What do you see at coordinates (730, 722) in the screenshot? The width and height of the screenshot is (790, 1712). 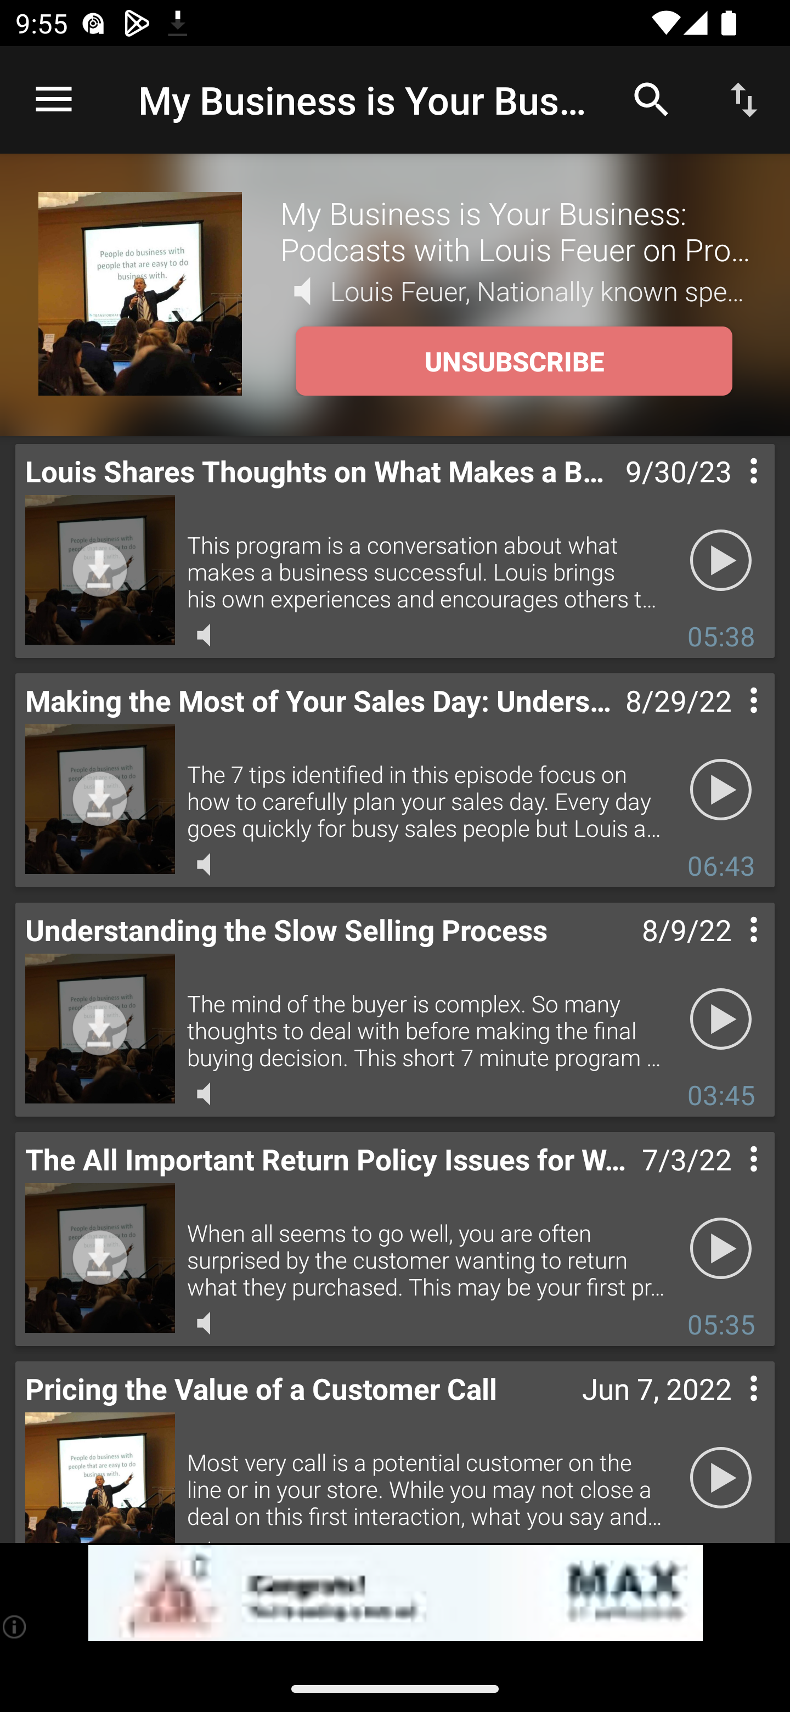 I see `Contextual menu` at bounding box center [730, 722].